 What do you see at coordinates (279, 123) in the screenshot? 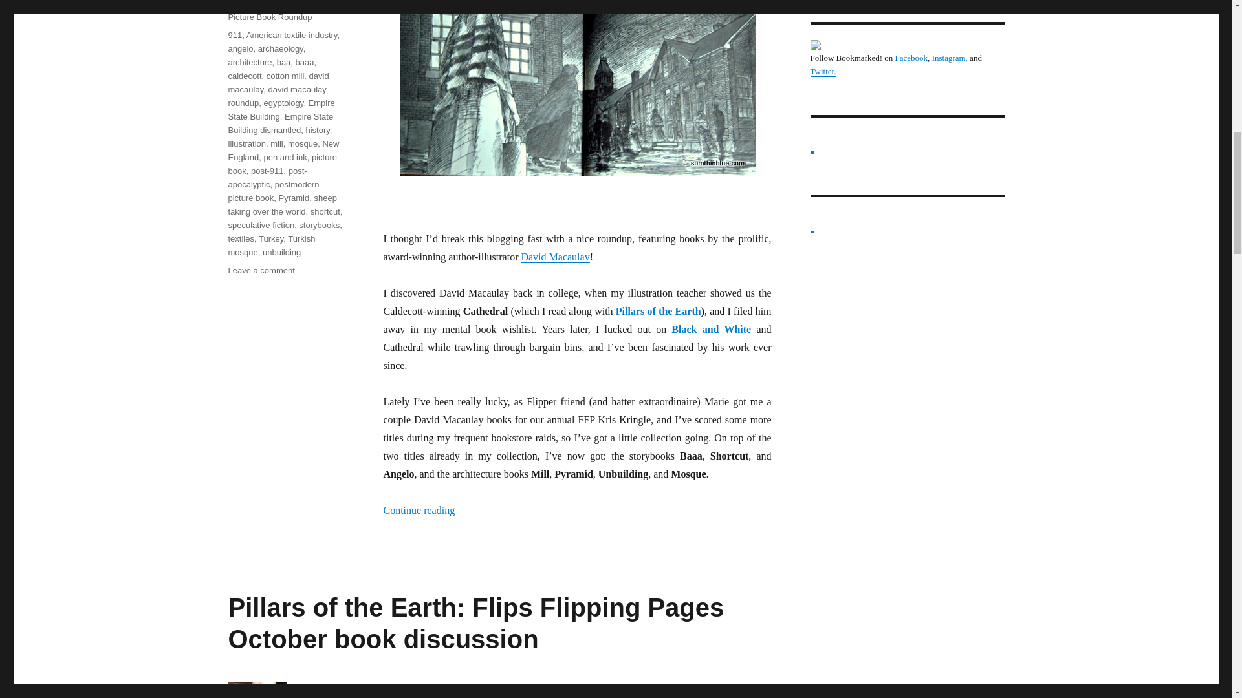
I see `Empire State Building dismantled` at bounding box center [279, 123].